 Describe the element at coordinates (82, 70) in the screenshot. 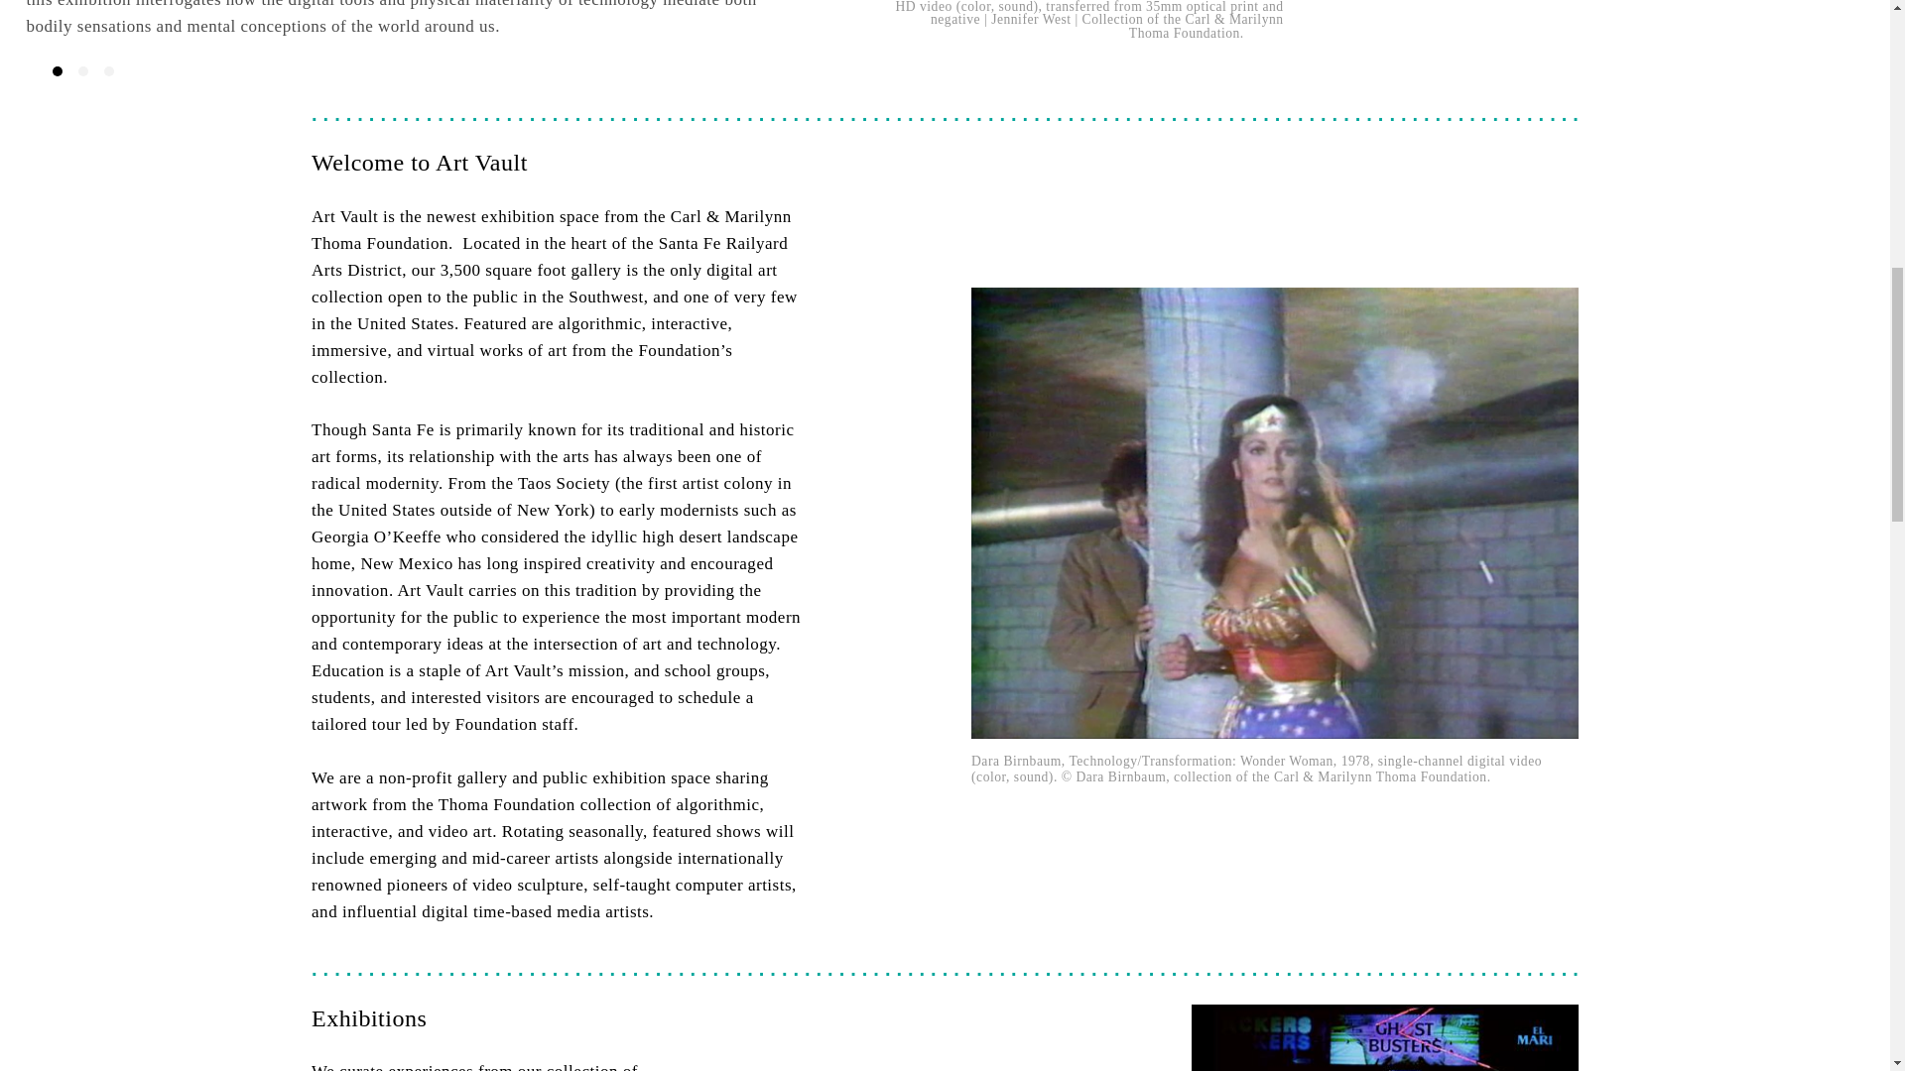

I see `2` at that location.